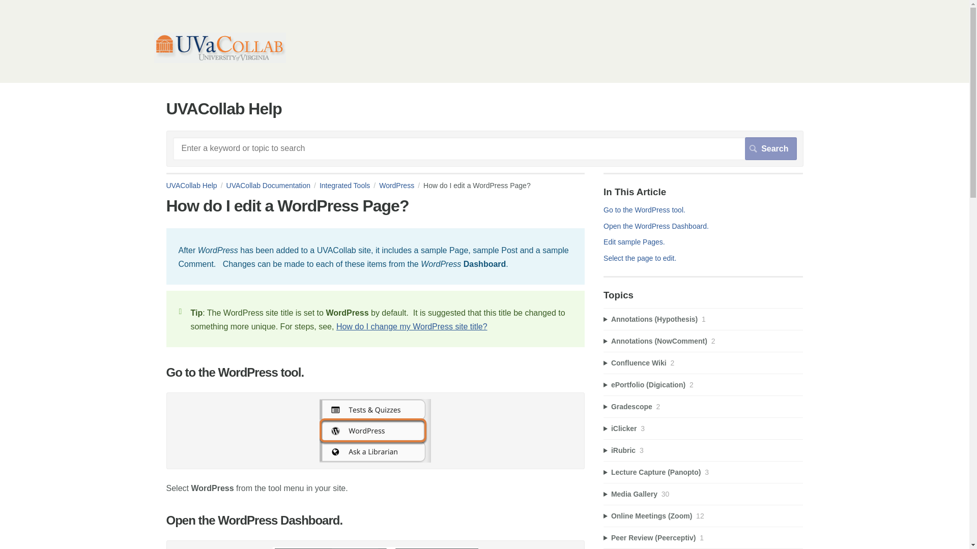  What do you see at coordinates (646, 210) in the screenshot?
I see `Go to the WordPress tool.  ` at bounding box center [646, 210].